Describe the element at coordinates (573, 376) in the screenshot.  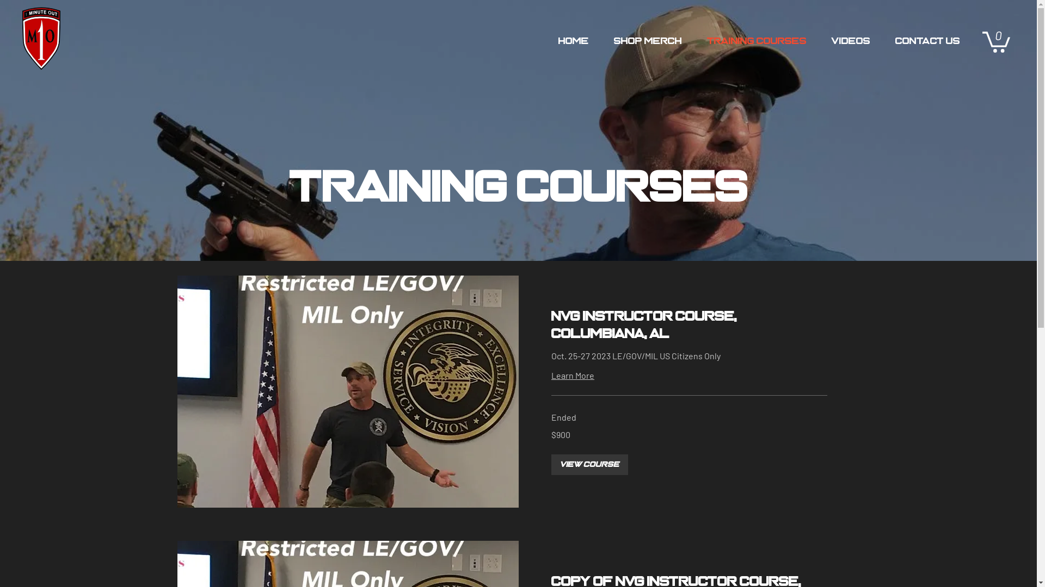
I see `Learn More` at that location.